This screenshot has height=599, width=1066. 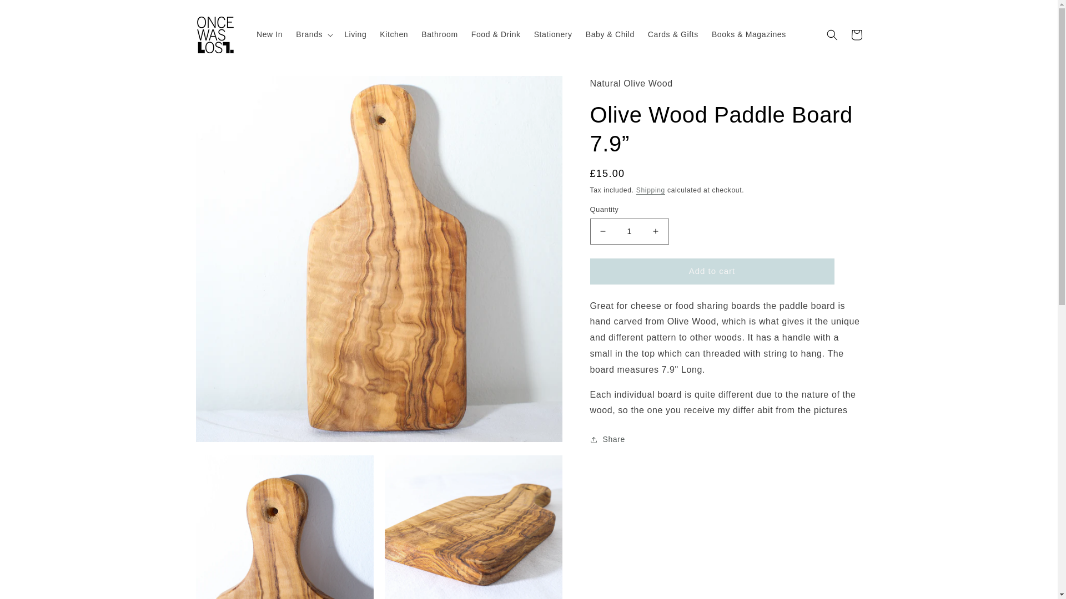 What do you see at coordinates (33, 13) in the screenshot?
I see `Skip to content` at bounding box center [33, 13].